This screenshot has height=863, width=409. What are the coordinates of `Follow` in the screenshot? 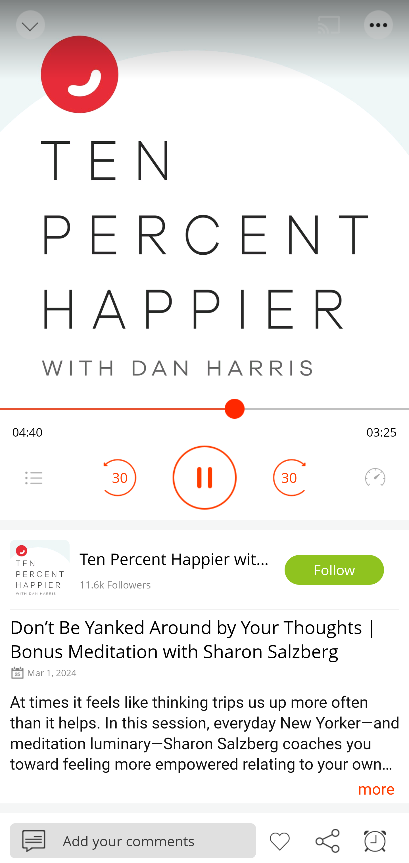 It's located at (334, 570).